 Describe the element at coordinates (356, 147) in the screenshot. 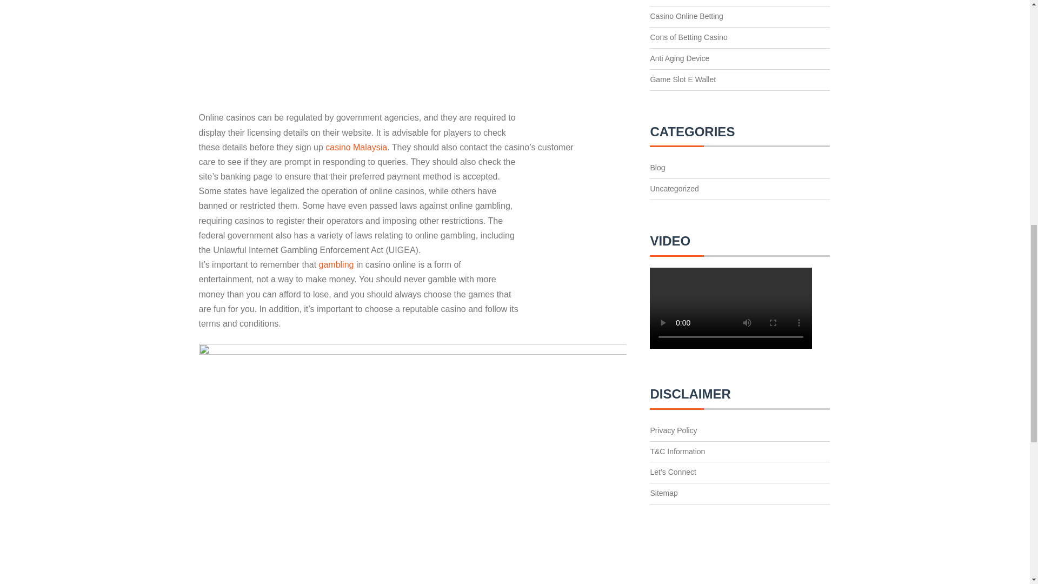

I see `casino Malaysia` at that location.